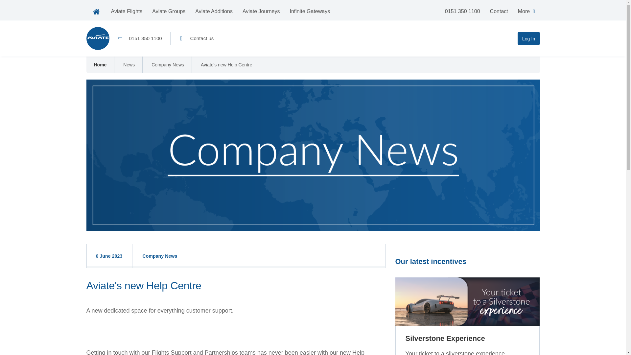  I want to click on Aviate's new Help Centre, so click(226, 64).